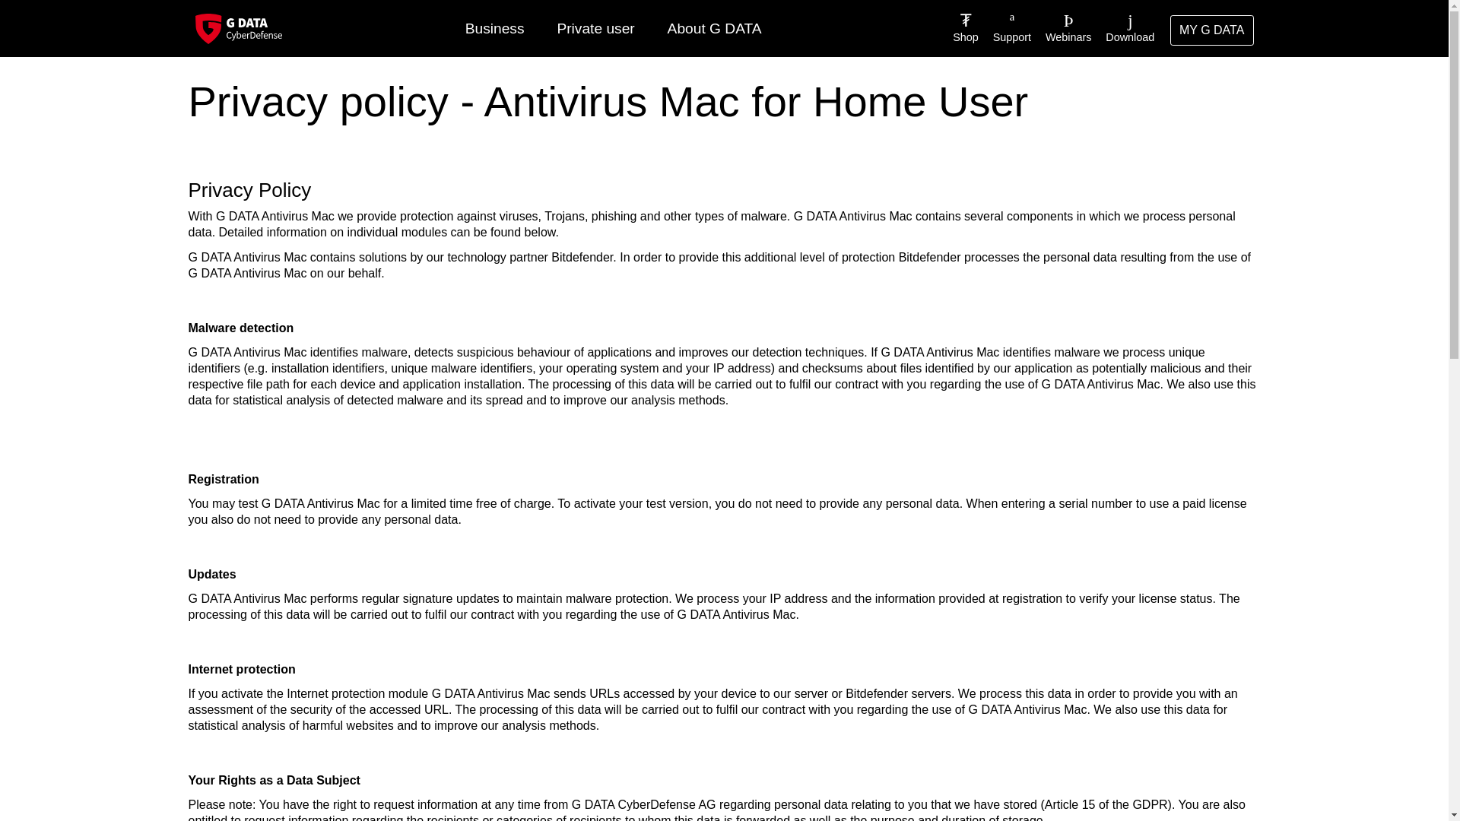 Image resolution: width=1460 pixels, height=821 pixels. What do you see at coordinates (1005, 28) in the screenshot?
I see `Support` at bounding box center [1005, 28].